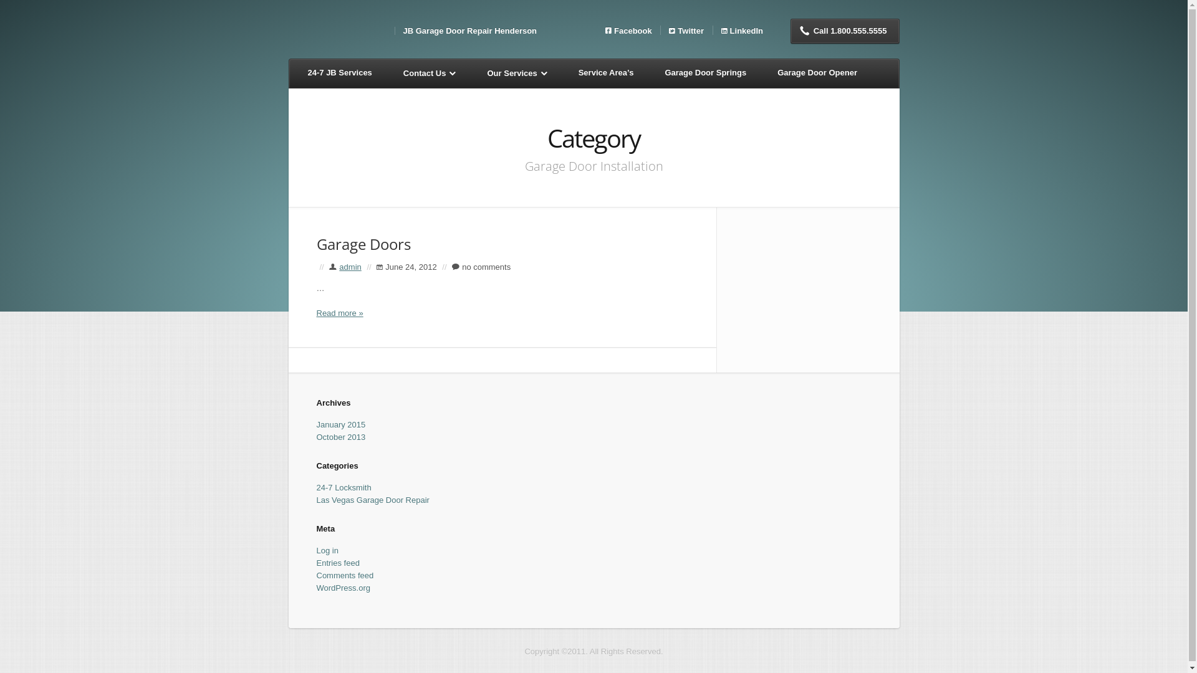 Image resolution: width=1197 pixels, height=673 pixels. What do you see at coordinates (517, 74) in the screenshot?
I see `Our Services` at bounding box center [517, 74].